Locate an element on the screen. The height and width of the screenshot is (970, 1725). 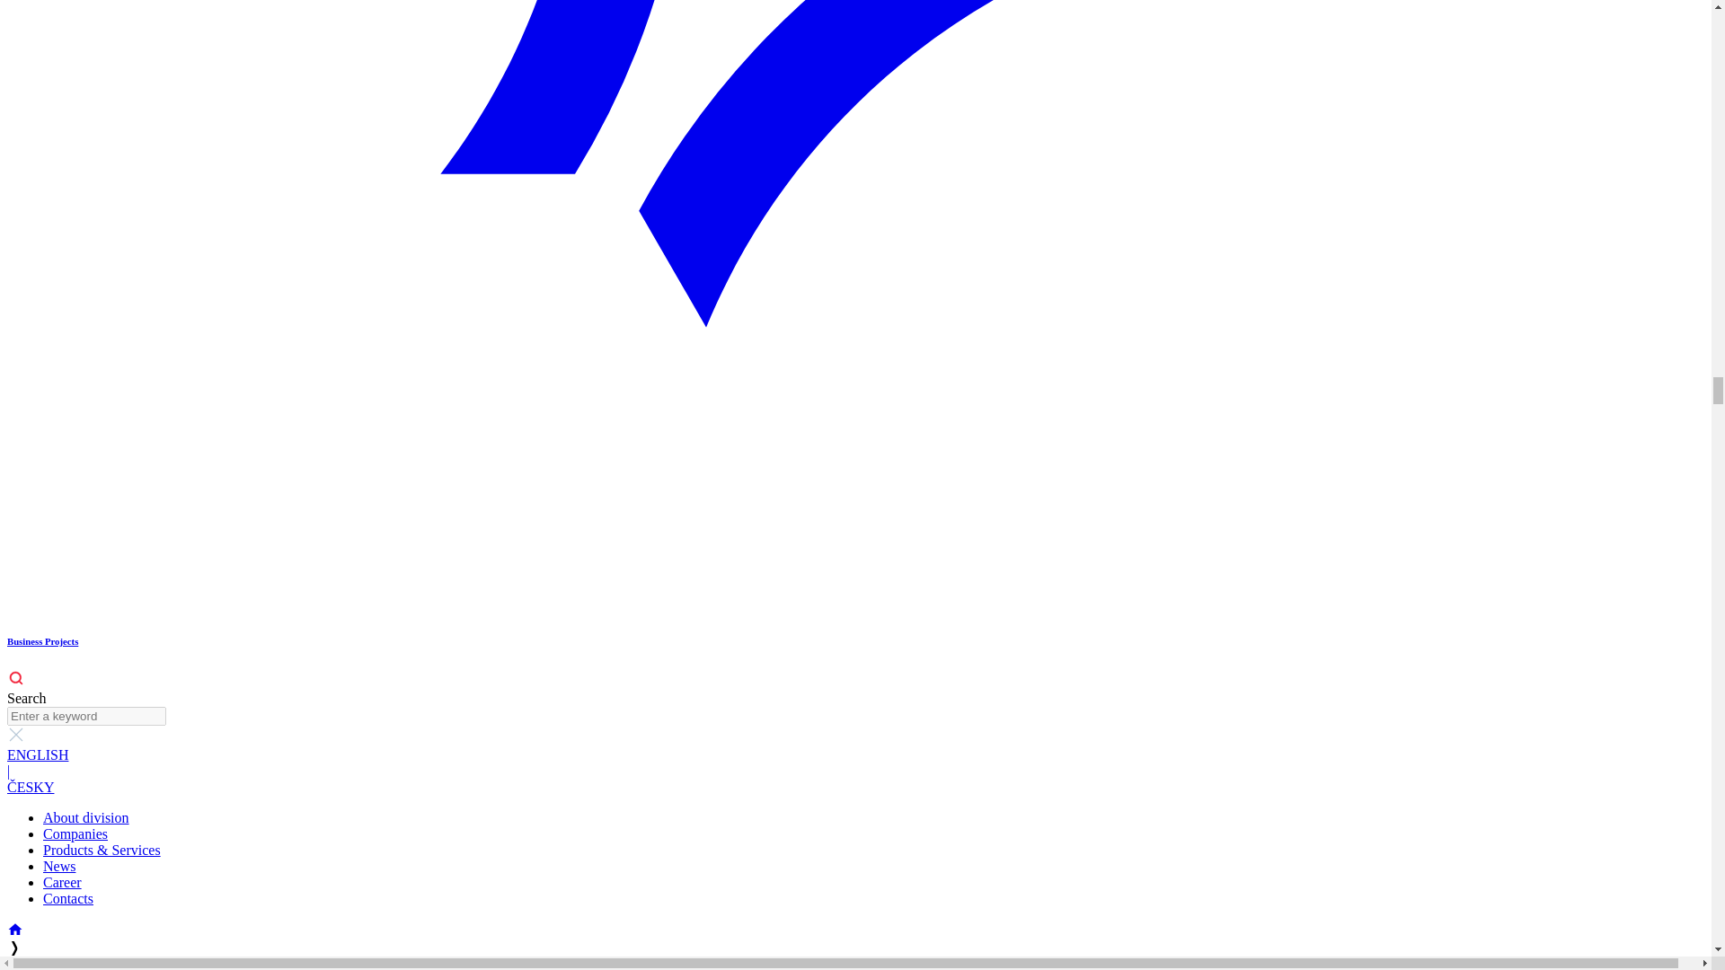
News is located at coordinates (59, 866).